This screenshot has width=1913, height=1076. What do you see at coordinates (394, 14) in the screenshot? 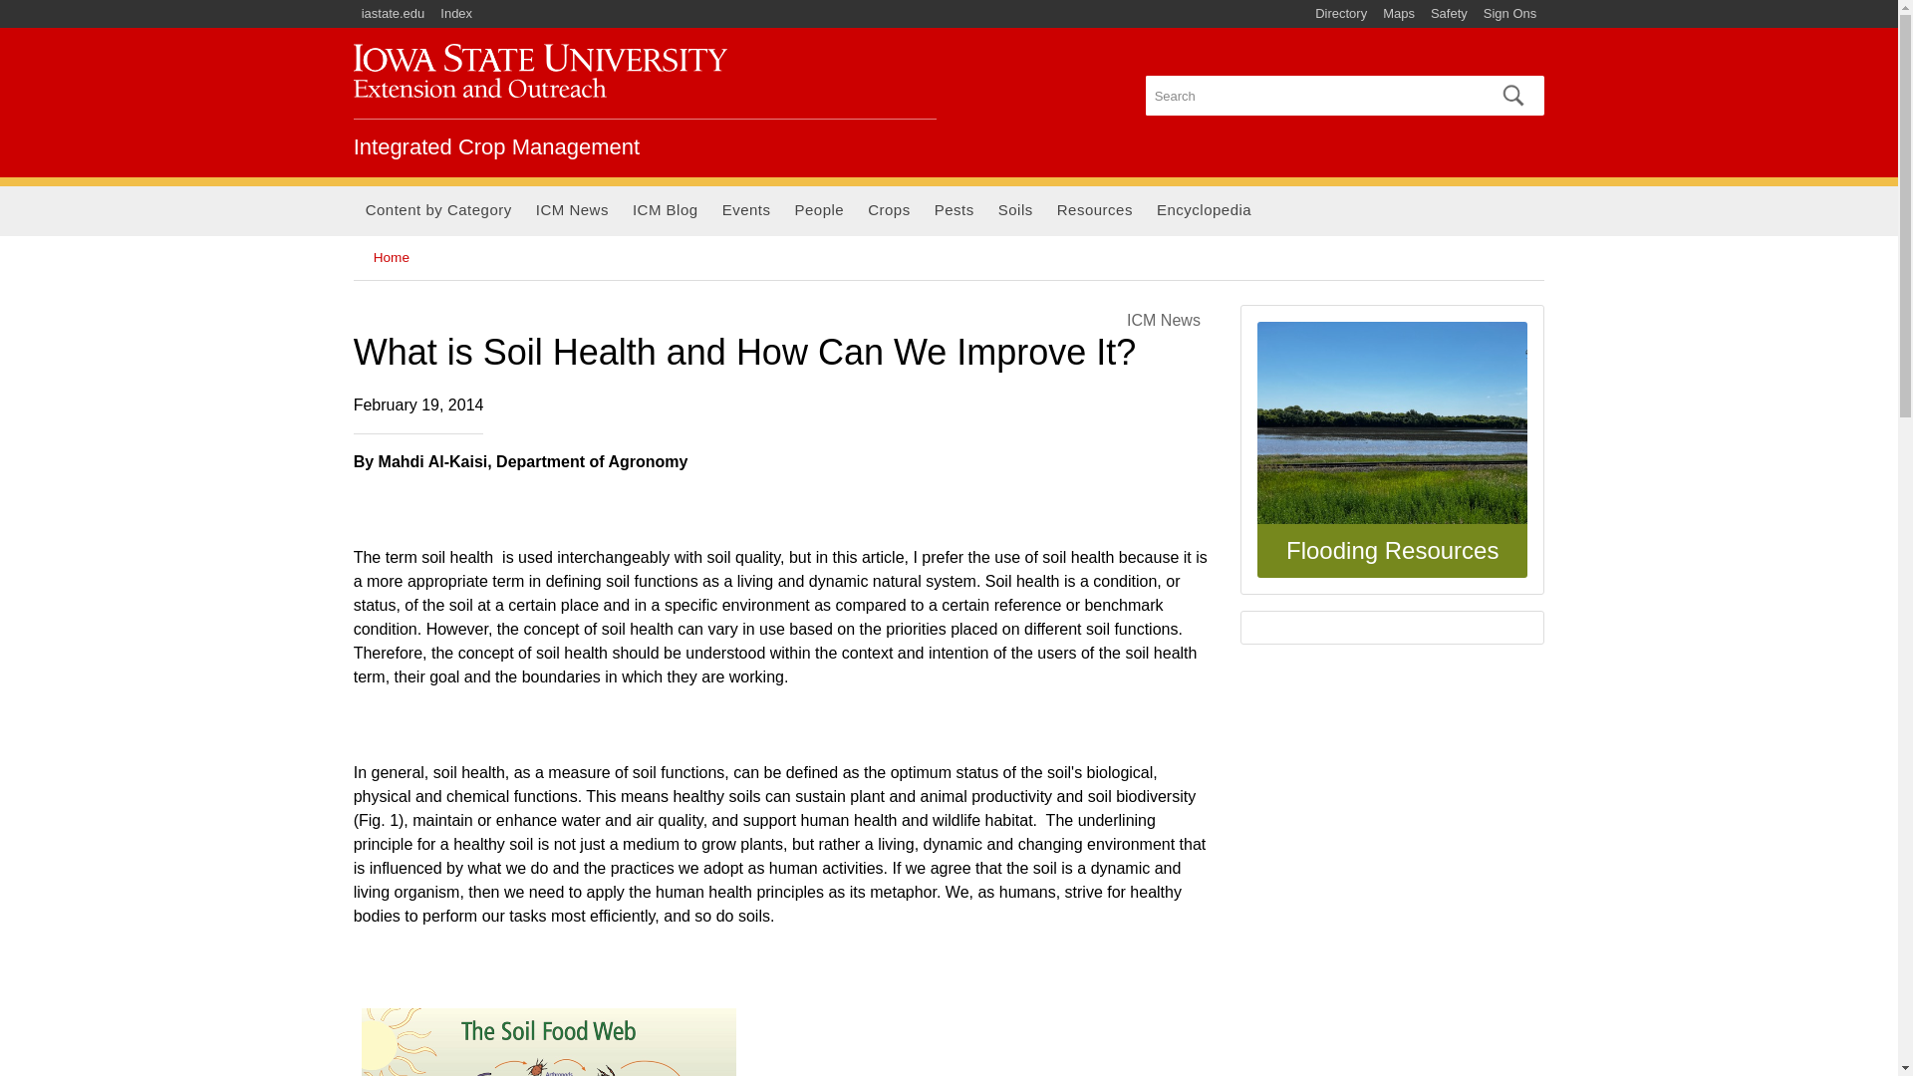
I see `Iowa State University Home Page` at bounding box center [394, 14].